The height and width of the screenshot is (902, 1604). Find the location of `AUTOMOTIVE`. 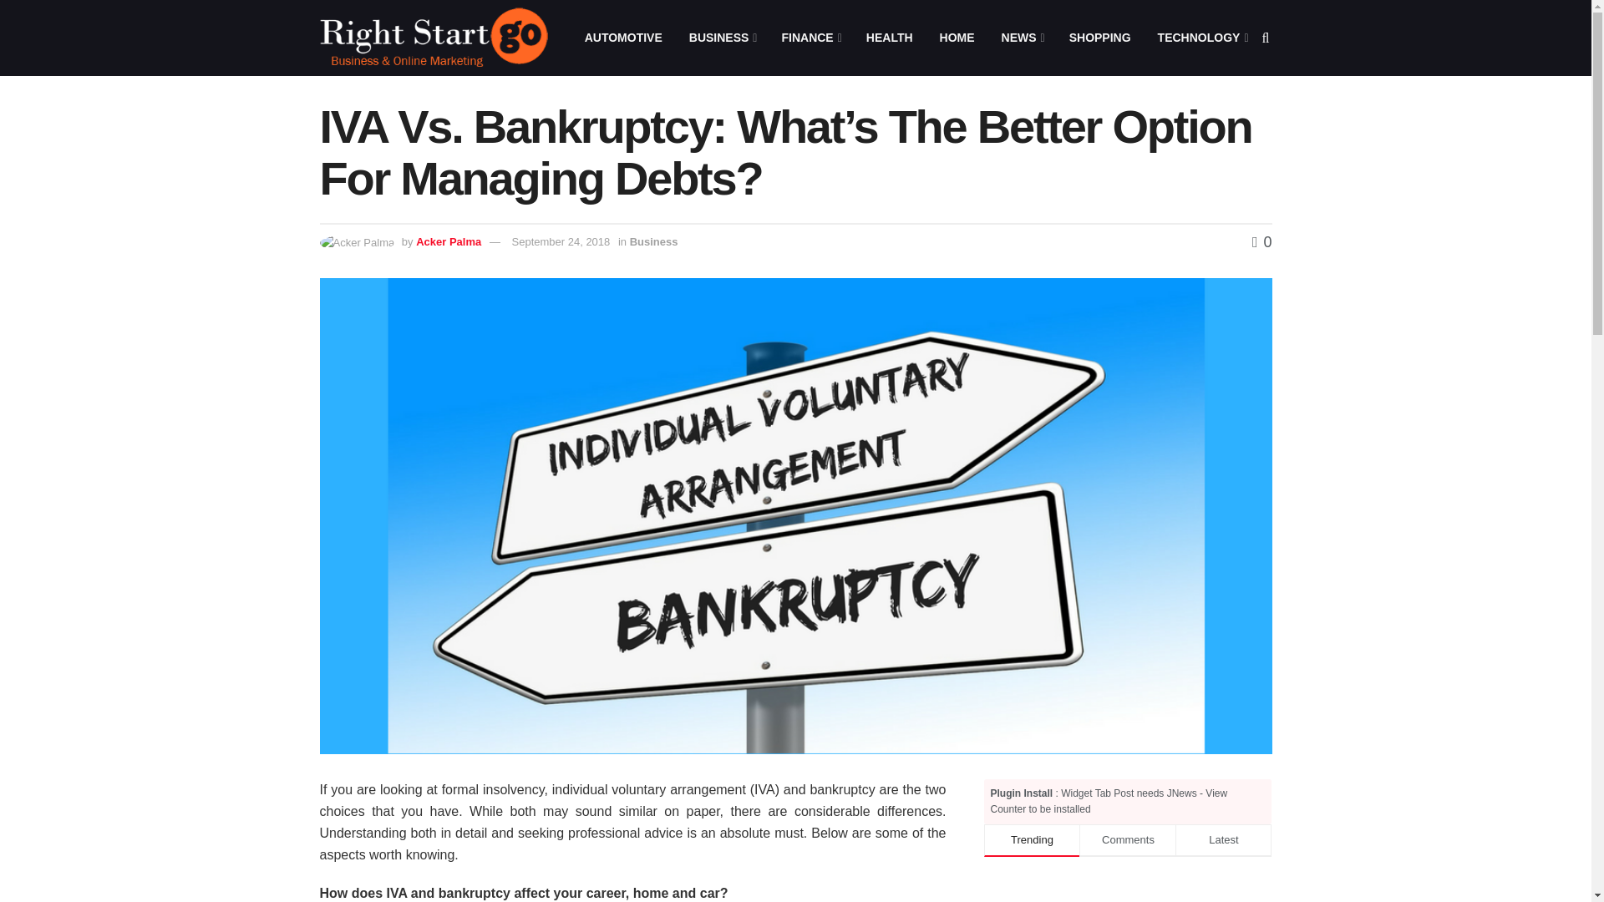

AUTOMOTIVE is located at coordinates (623, 38).